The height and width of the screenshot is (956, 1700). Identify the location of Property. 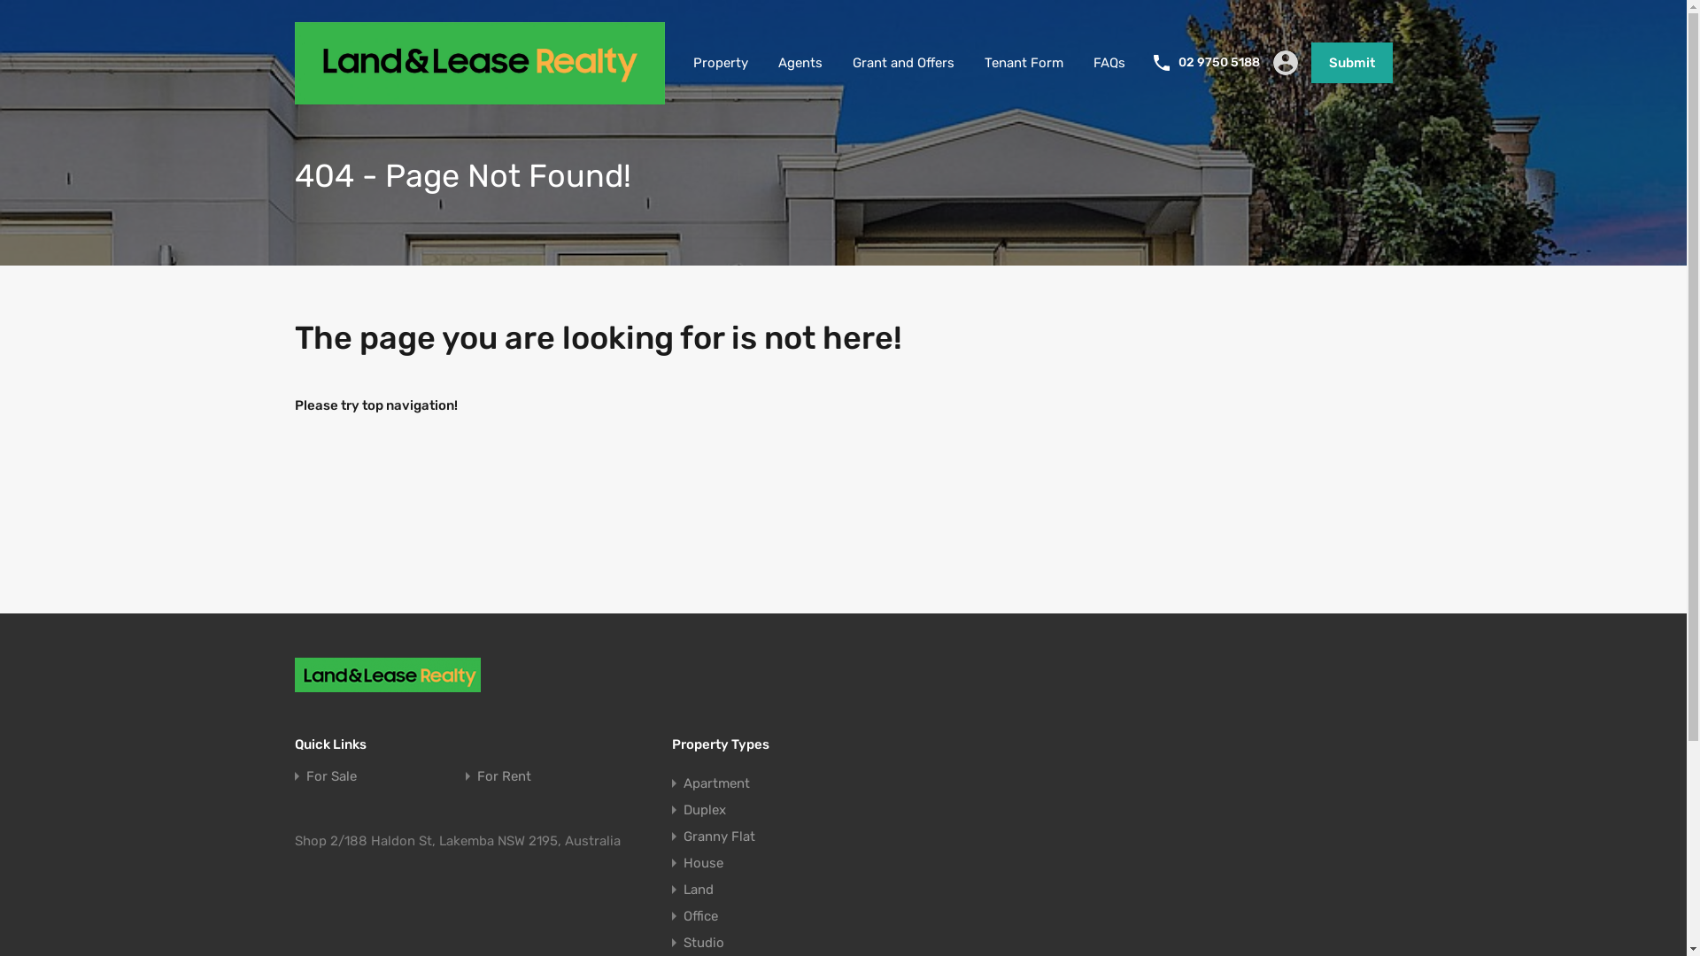
(721, 63).